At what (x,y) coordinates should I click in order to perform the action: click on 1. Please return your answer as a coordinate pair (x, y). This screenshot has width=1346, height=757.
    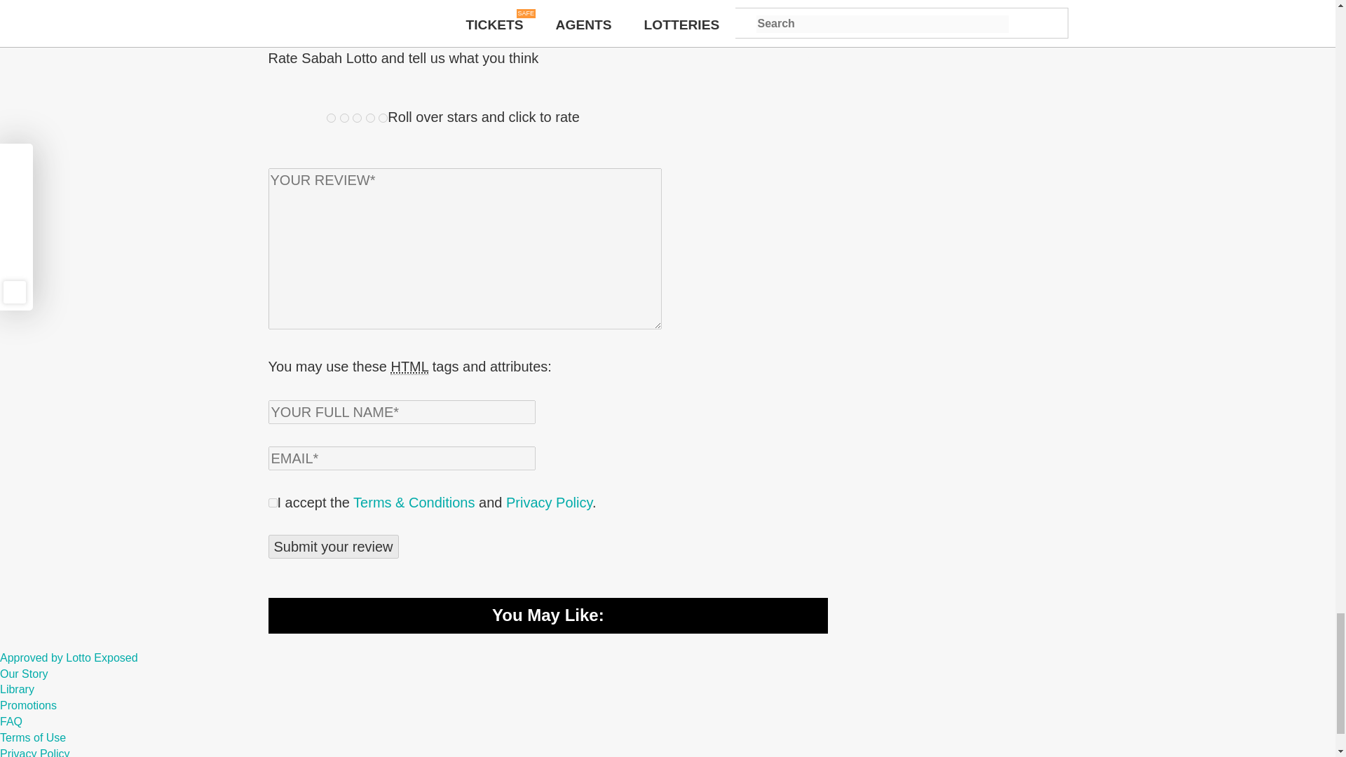
    Looking at the image, I should click on (331, 118).